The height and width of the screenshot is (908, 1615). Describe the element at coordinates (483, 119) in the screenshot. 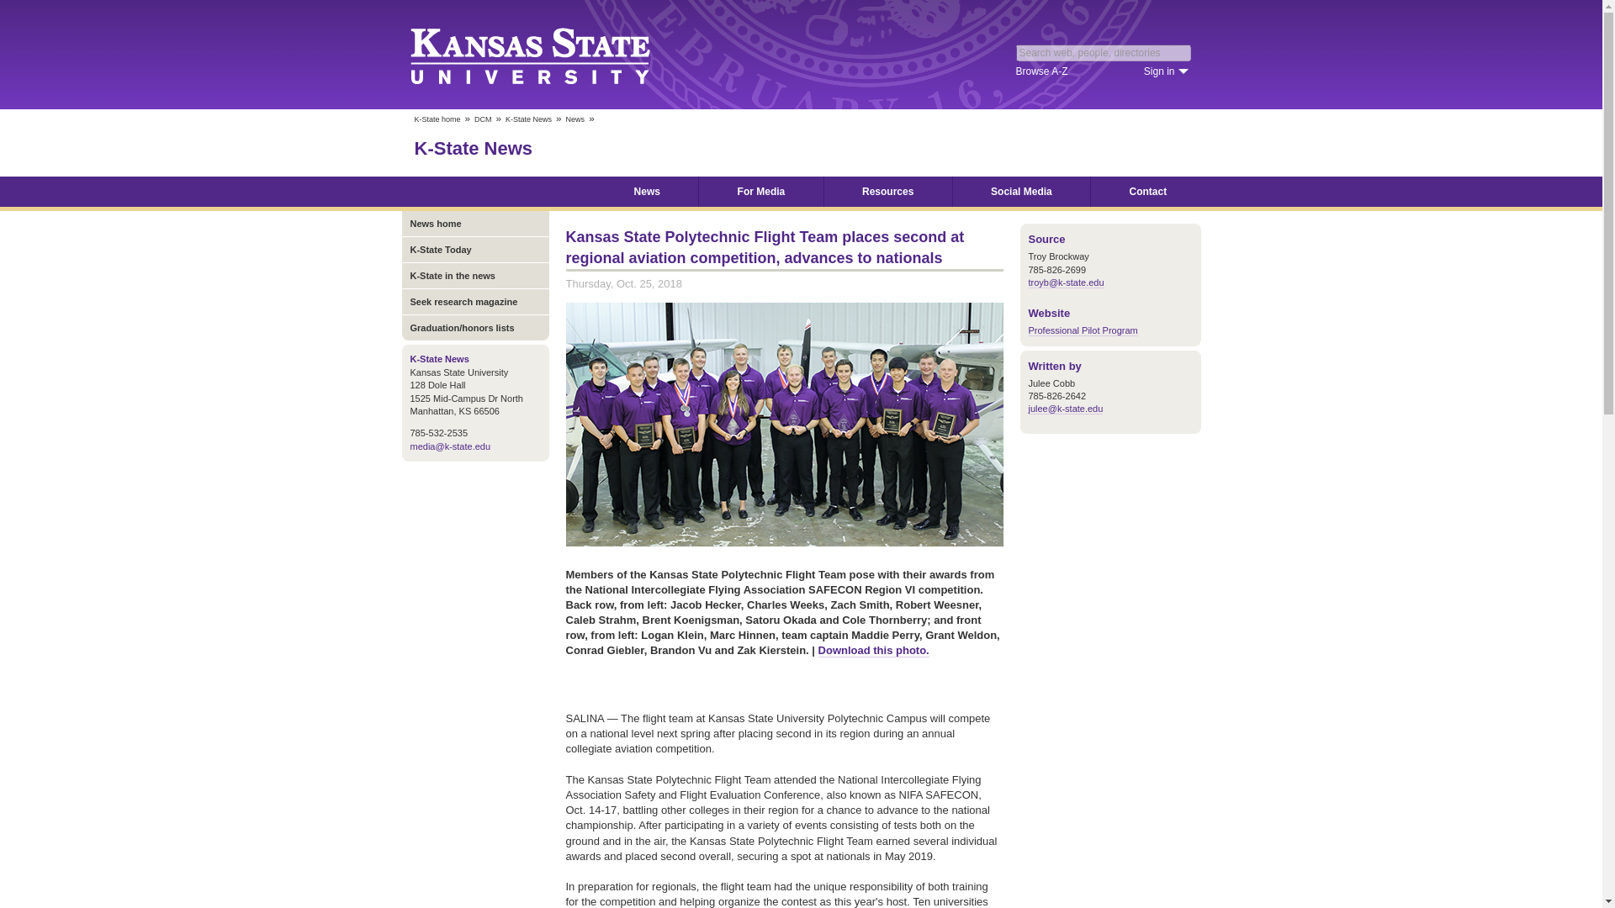

I see `DCM` at that location.